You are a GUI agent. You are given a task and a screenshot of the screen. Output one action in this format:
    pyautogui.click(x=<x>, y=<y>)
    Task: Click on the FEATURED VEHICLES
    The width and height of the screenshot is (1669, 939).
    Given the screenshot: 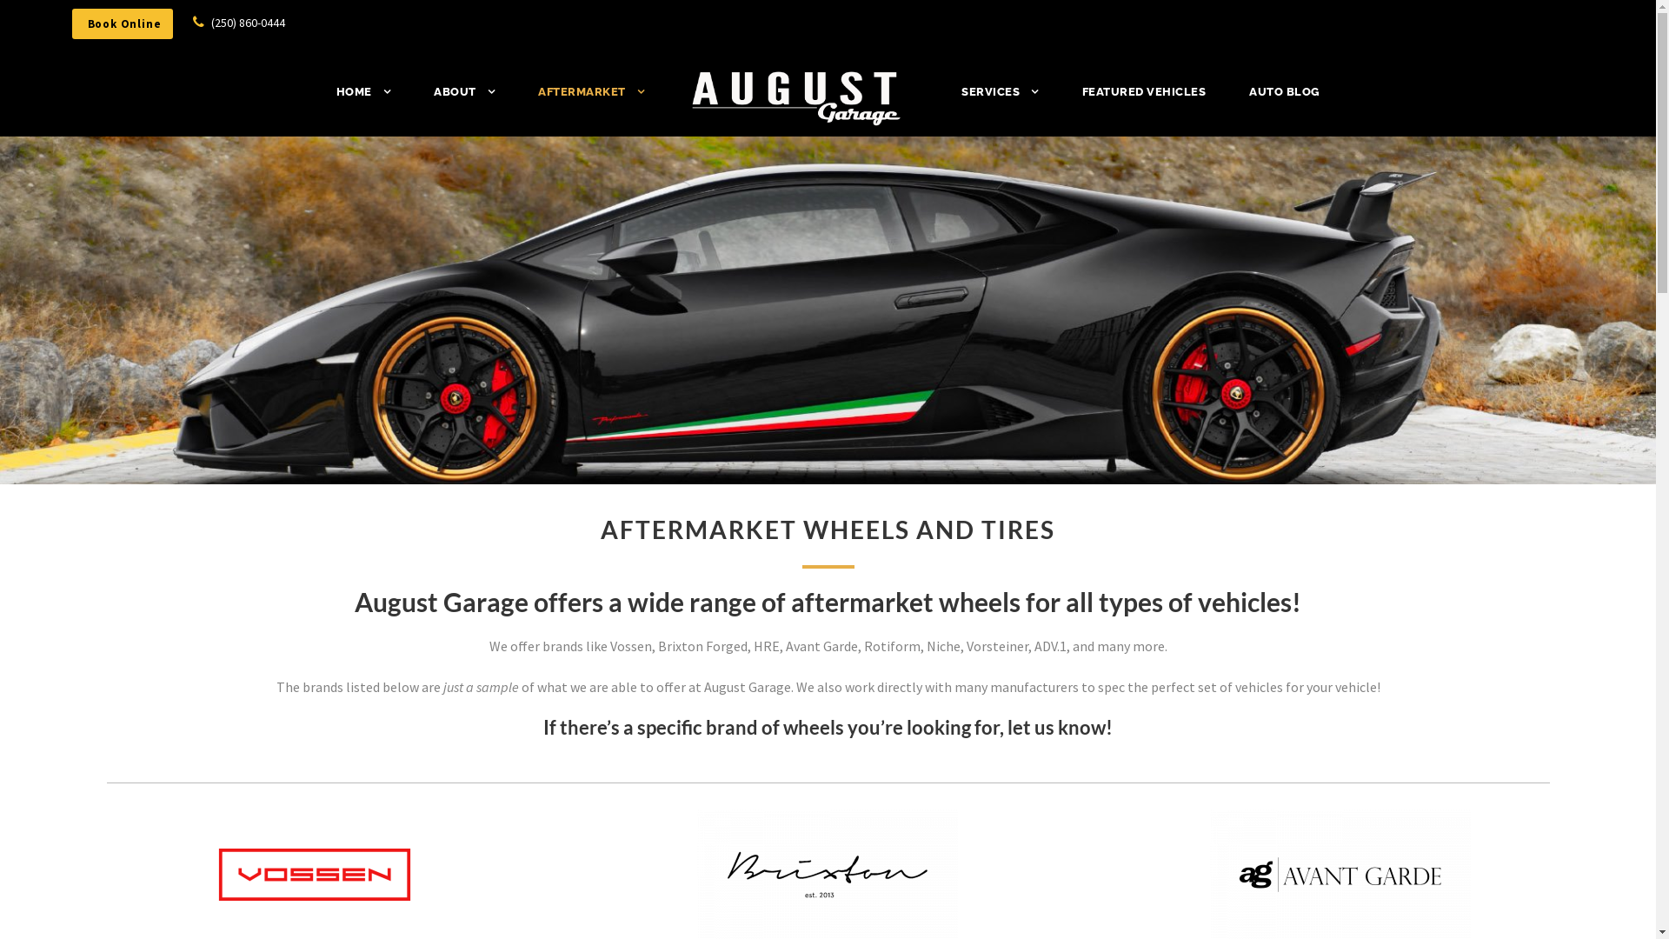 What is the action you would take?
    pyautogui.click(x=1144, y=101)
    